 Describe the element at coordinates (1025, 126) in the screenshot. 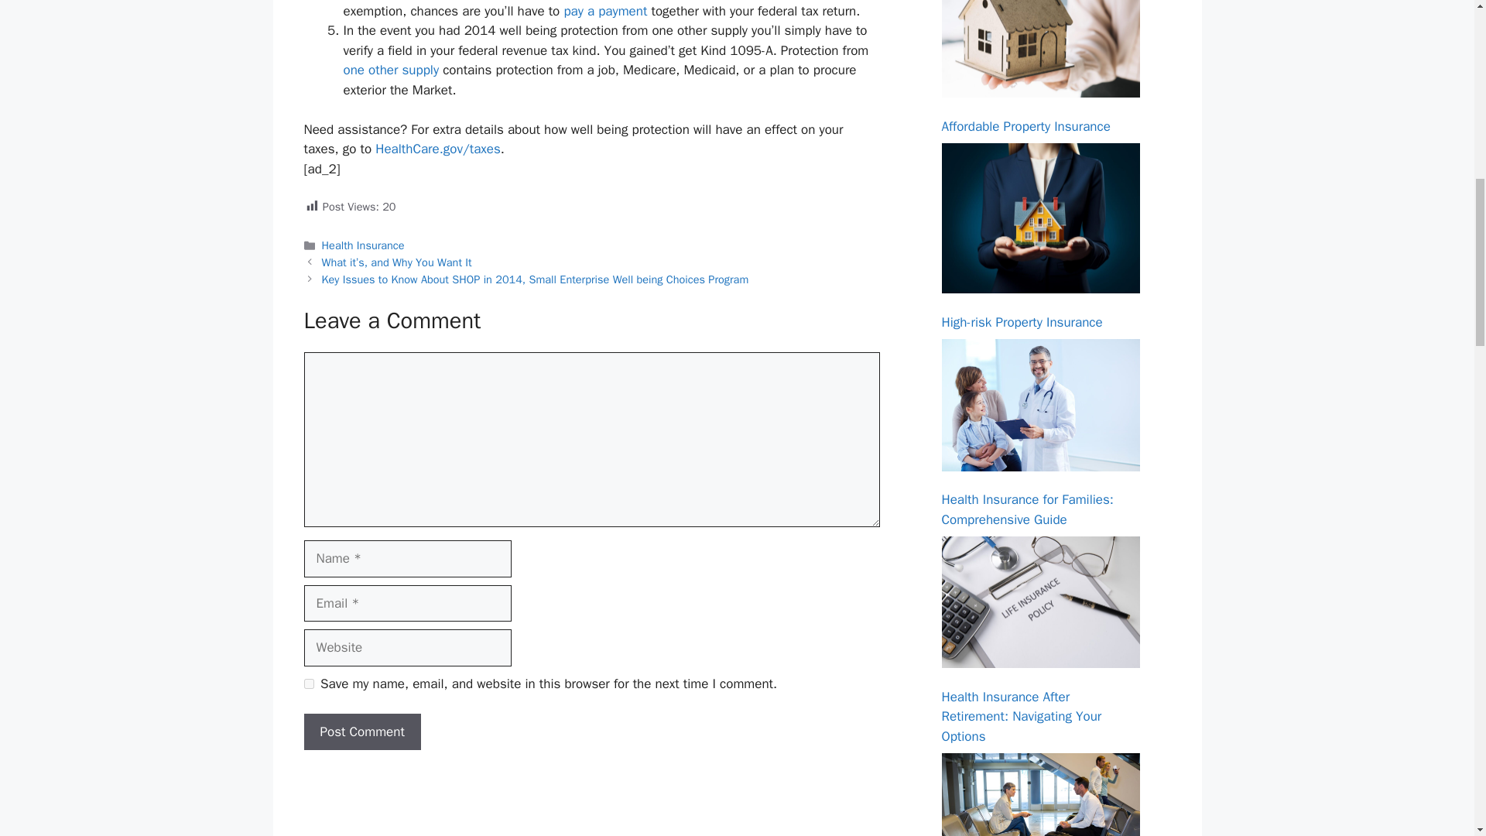

I see `Affordable Property Insurance` at that location.